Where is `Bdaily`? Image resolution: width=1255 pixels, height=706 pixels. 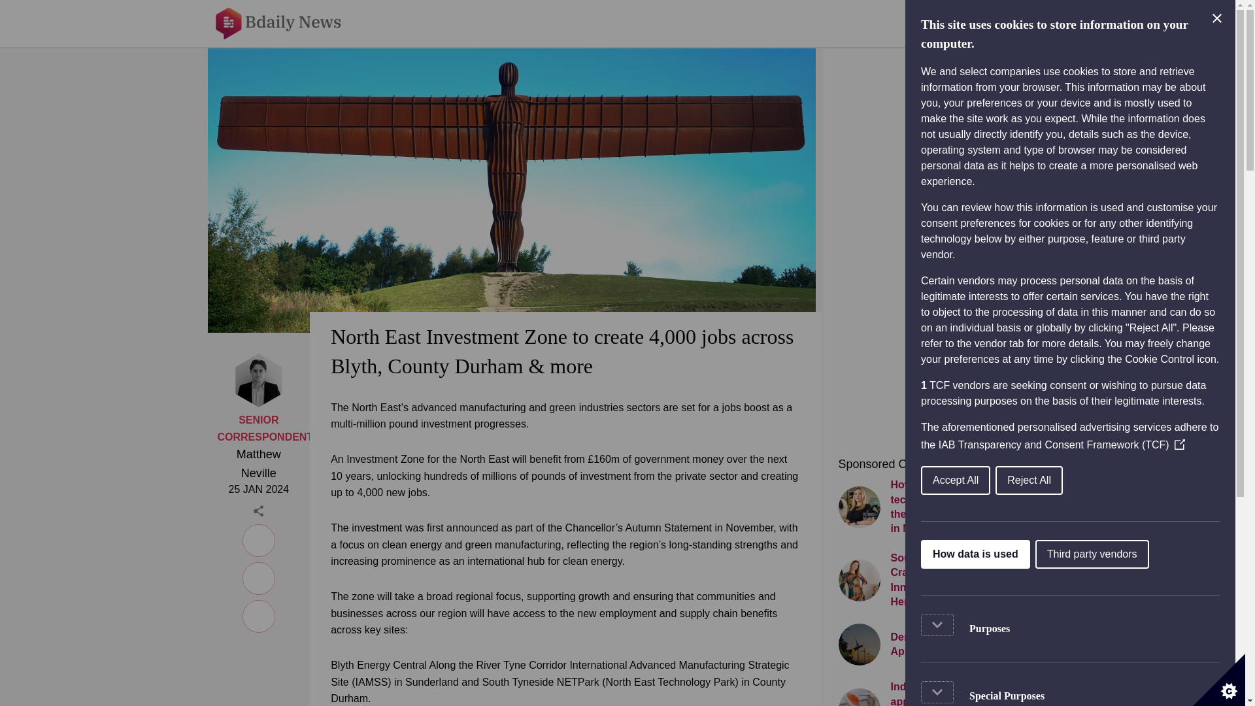
Bdaily is located at coordinates (287, 24).